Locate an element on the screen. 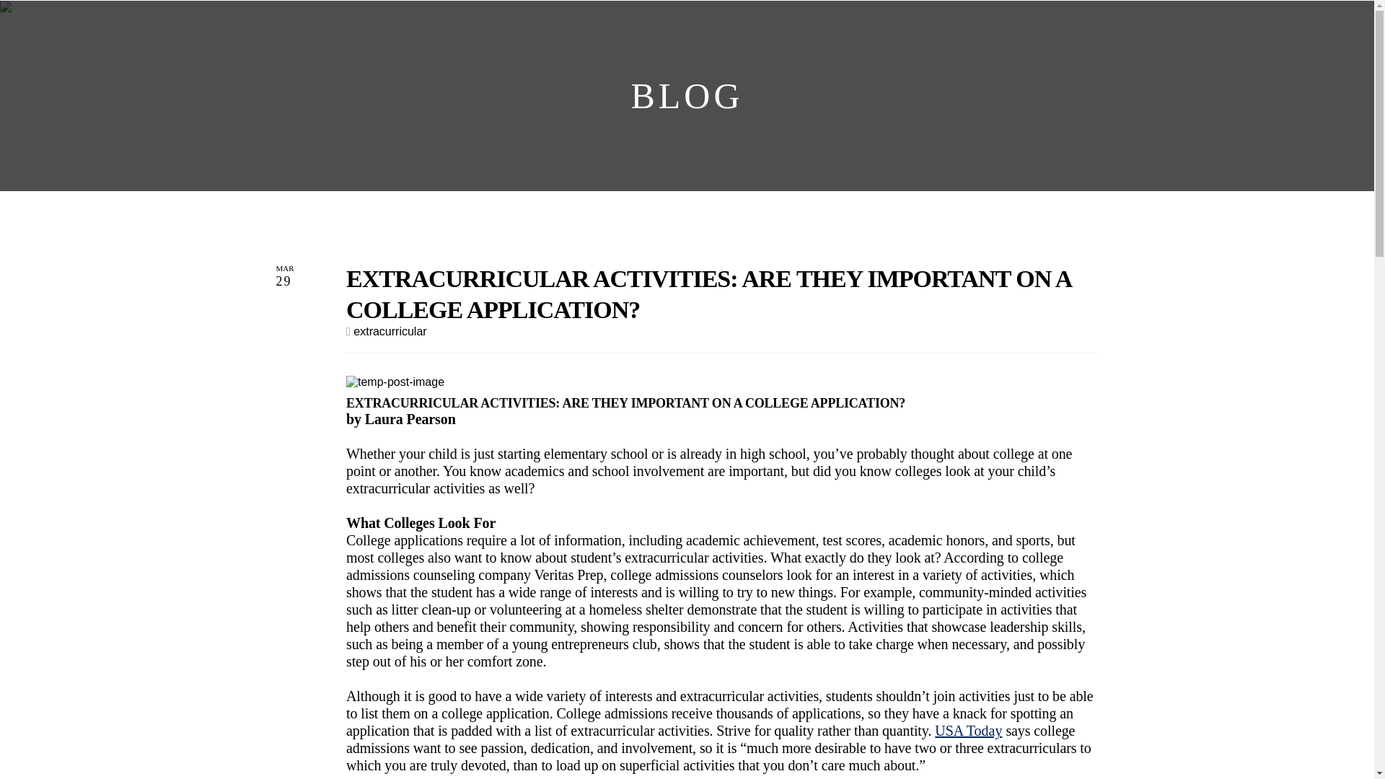 The width and height of the screenshot is (1385, 779). extracurricular is located at coordinates (390, 331).